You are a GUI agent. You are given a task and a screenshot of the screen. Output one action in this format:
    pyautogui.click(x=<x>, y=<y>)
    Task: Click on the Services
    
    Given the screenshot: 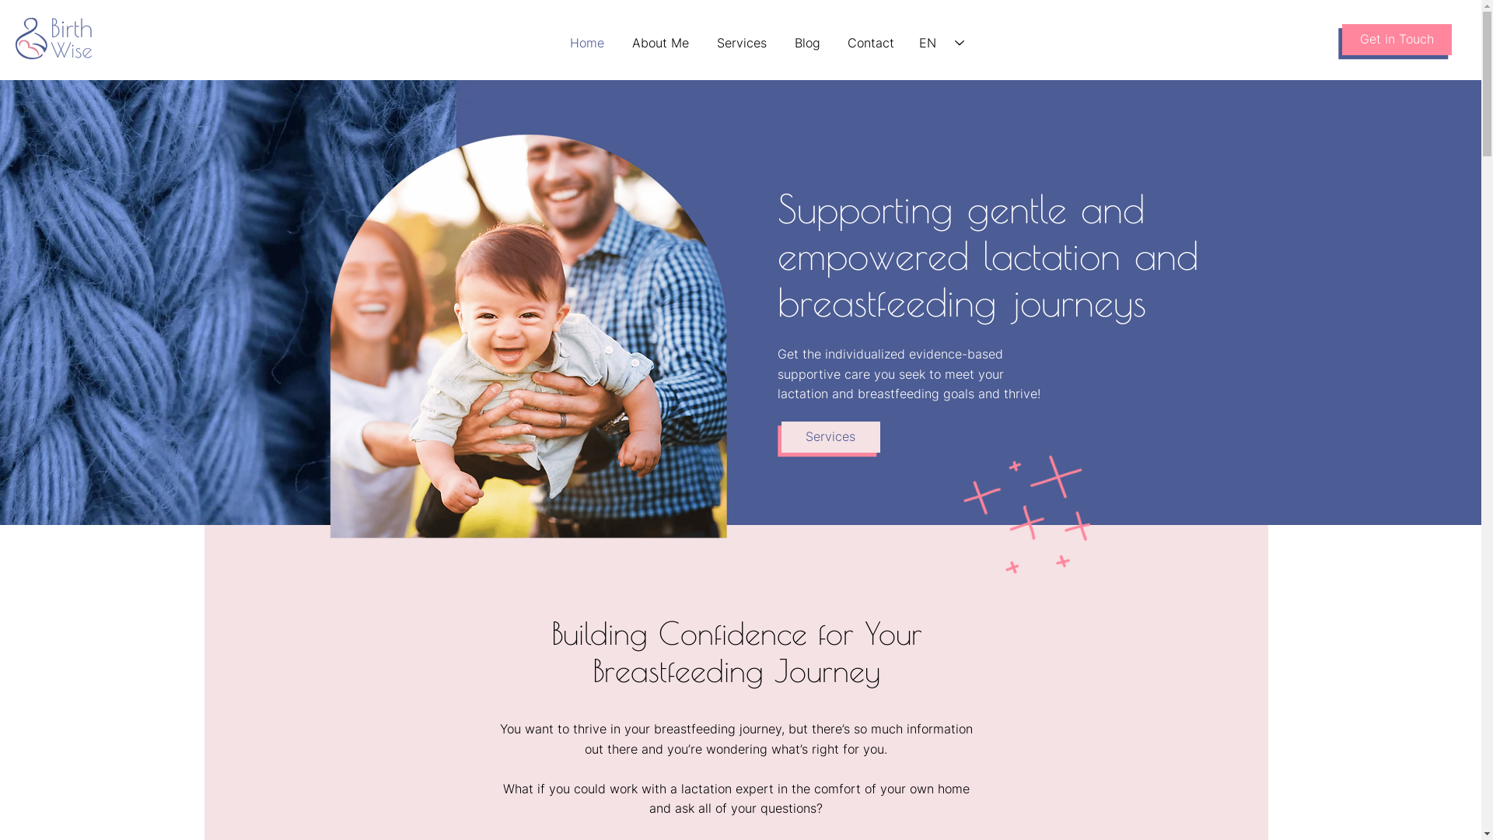 What is the action you would take?
    pyautogui.click(x=742, y=43)
    